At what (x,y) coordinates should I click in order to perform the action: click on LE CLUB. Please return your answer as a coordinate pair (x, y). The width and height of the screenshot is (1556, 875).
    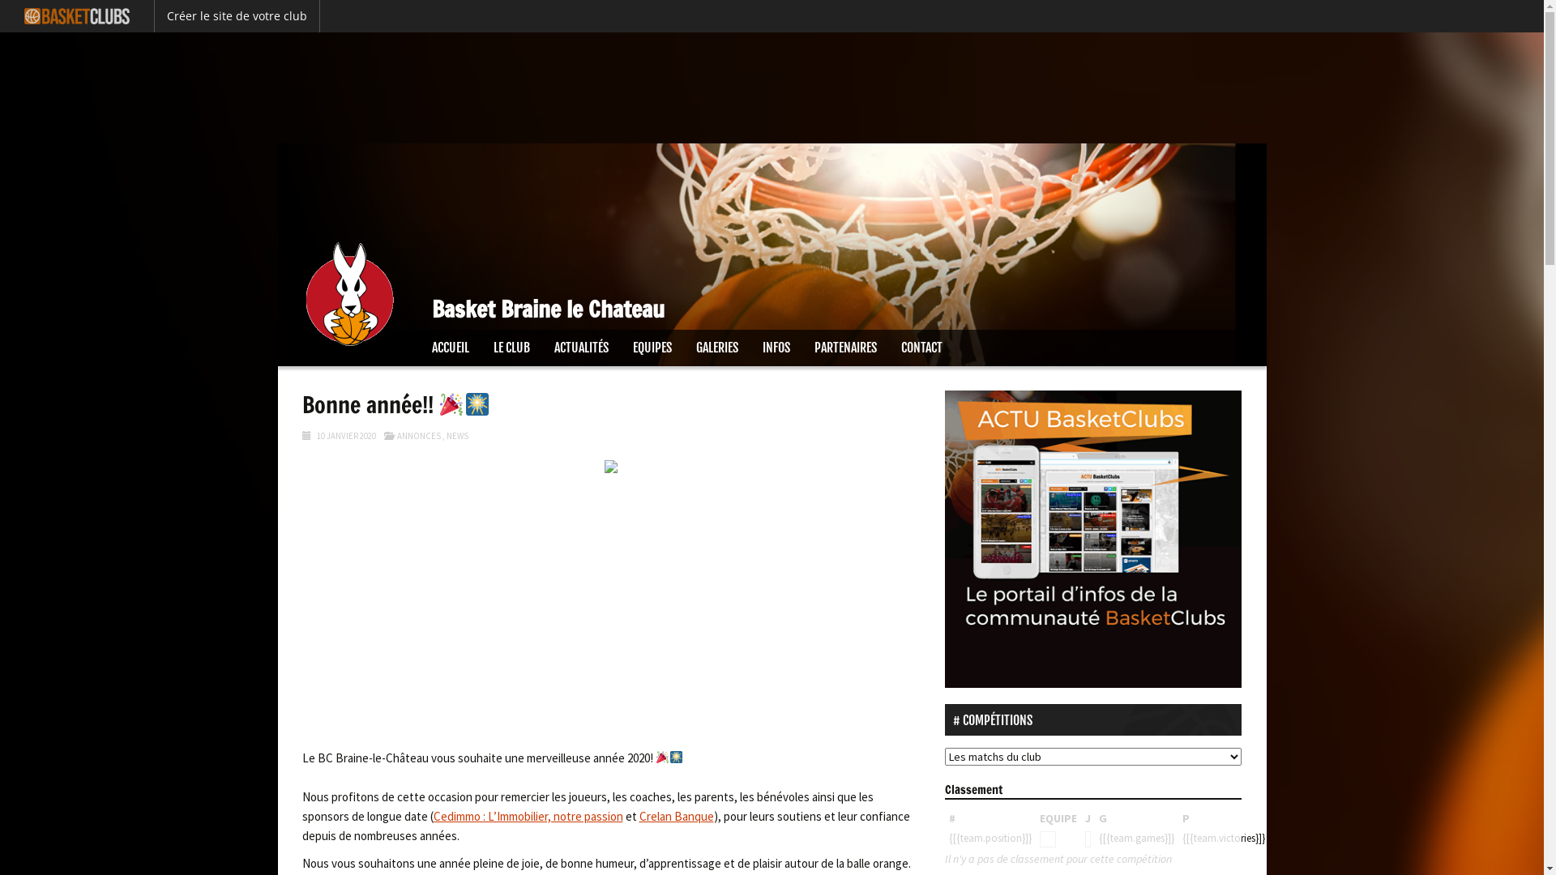
    Looking at the image, I should click on (512, 348).